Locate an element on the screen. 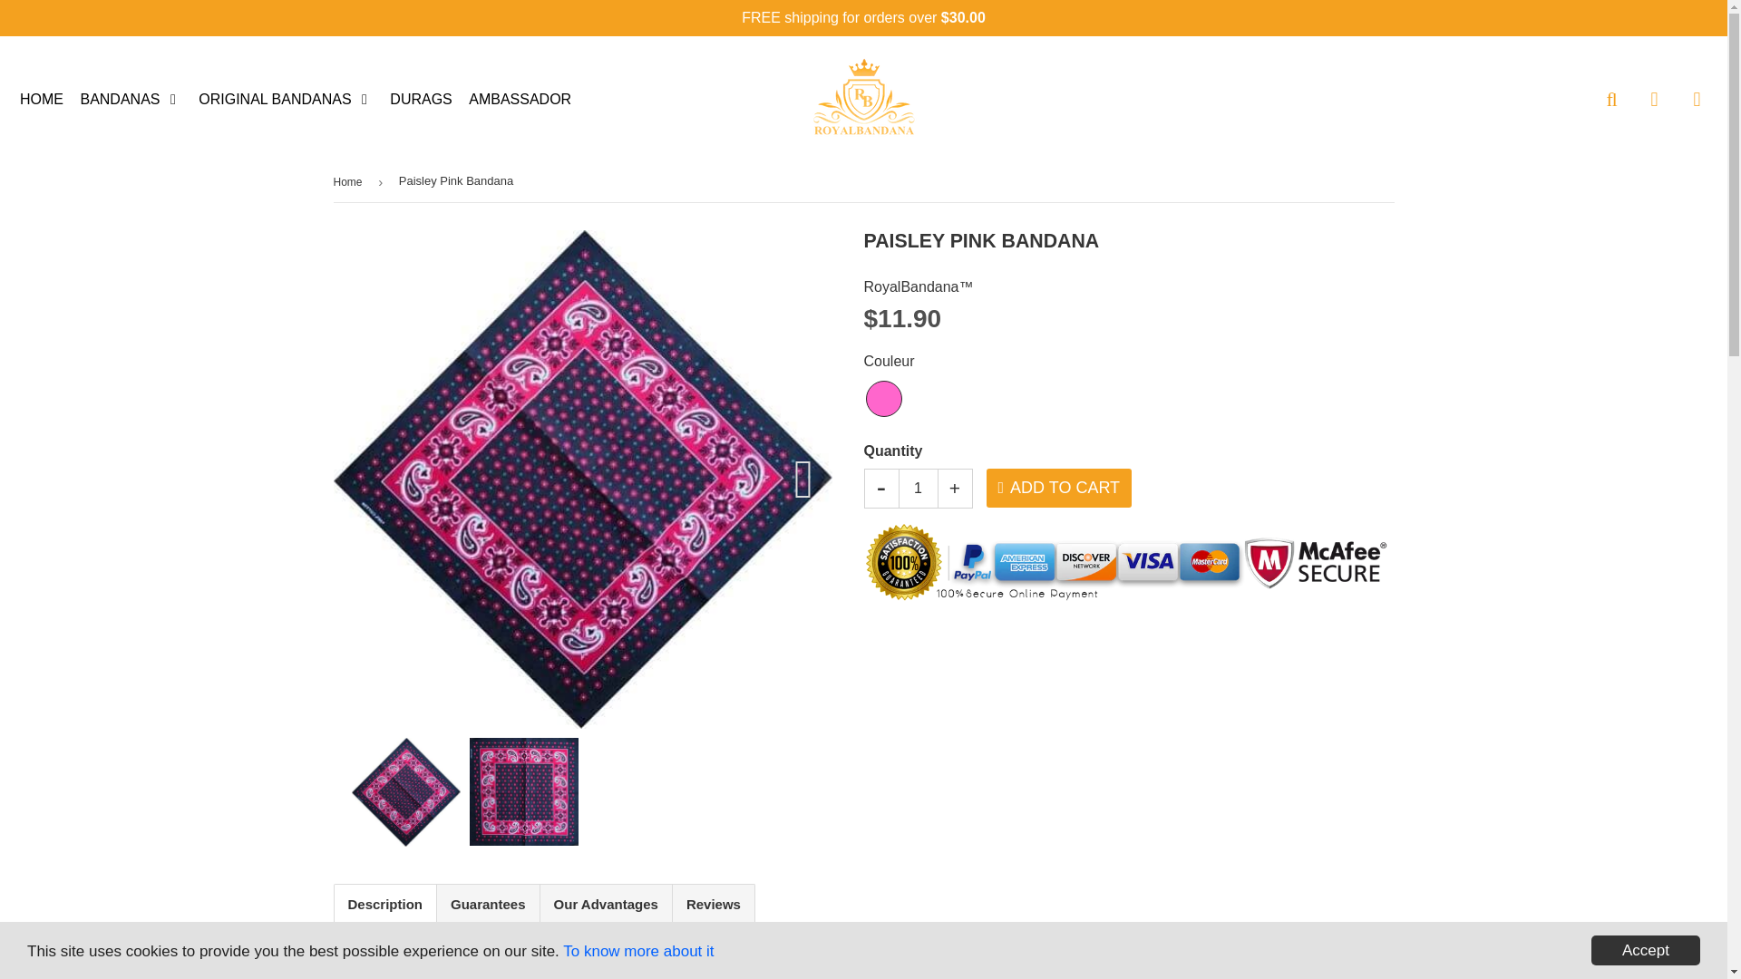 The height and width of the screenshot is (979, 1741). AMBASSADOR is located at coordinates (520, 100).